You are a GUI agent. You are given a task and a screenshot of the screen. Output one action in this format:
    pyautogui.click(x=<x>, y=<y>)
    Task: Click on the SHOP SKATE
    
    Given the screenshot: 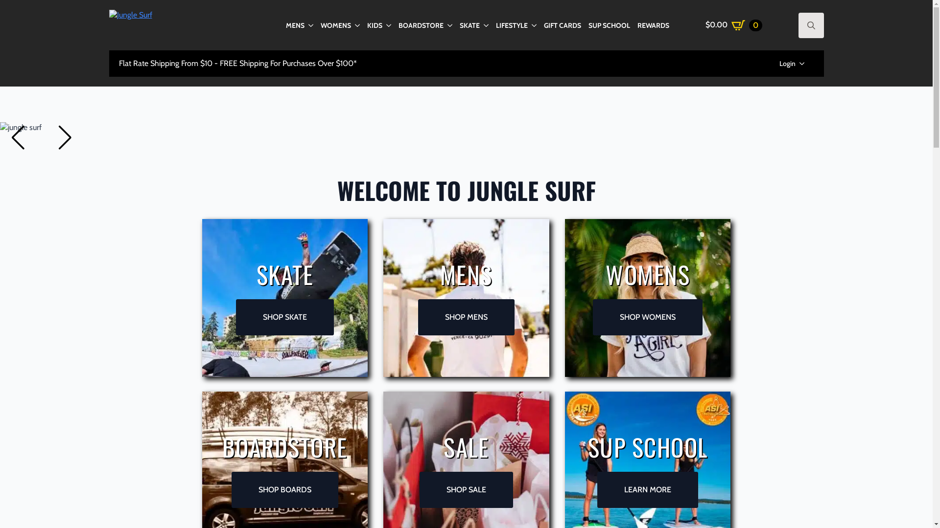 What is the action you would take?
    pyautogui.click(x=285, y=317)
    